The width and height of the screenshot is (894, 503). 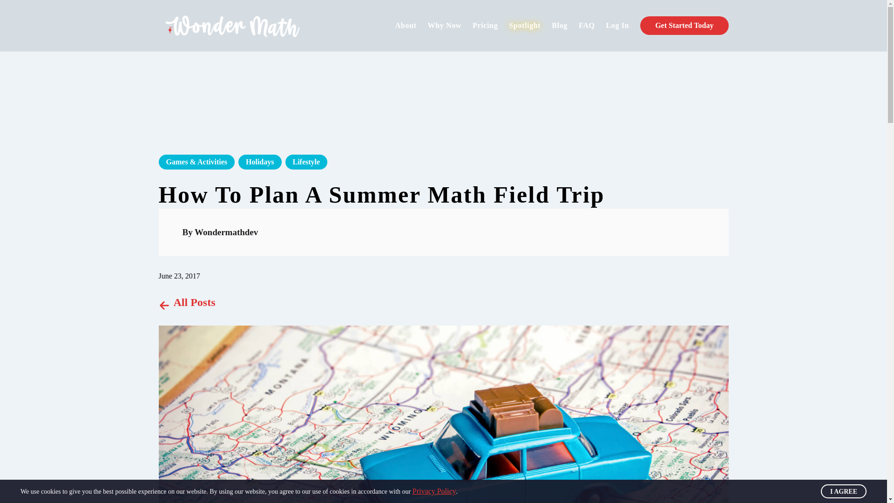 I want to click on Why Now, so click(x=445, y=25).